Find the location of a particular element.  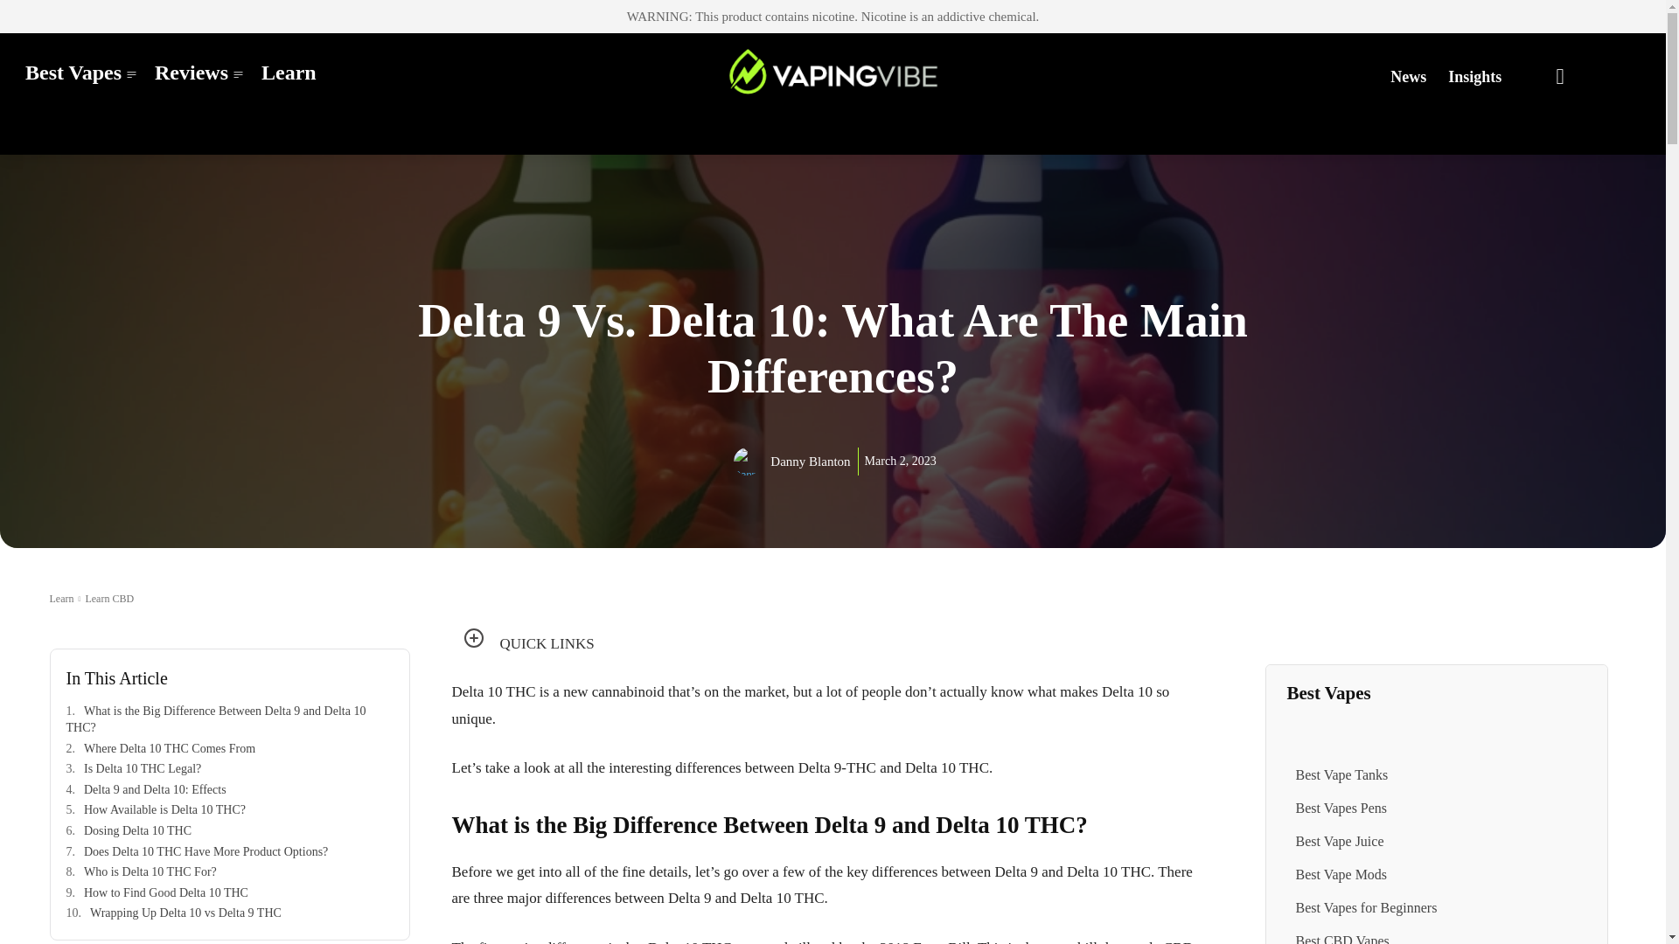

Danny Blanton is located at coordinates (750, 462).